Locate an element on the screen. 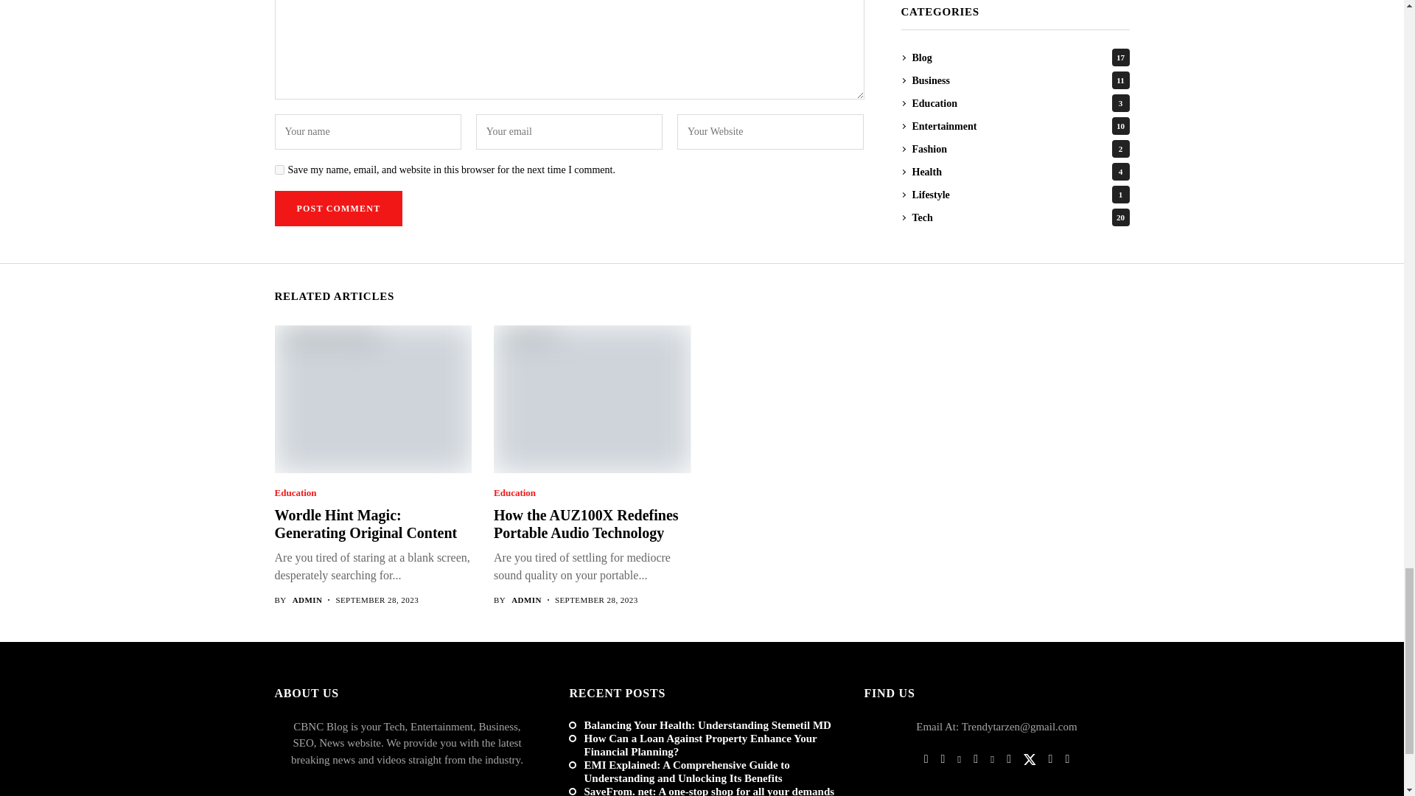  yes is located at coordinates (279, 170).